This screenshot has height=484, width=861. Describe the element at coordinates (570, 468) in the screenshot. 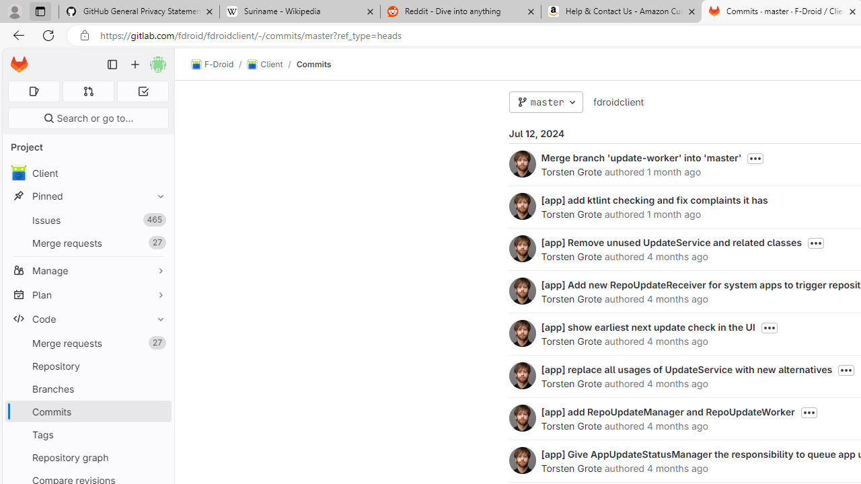

I see `Torsten Grote` at that location.